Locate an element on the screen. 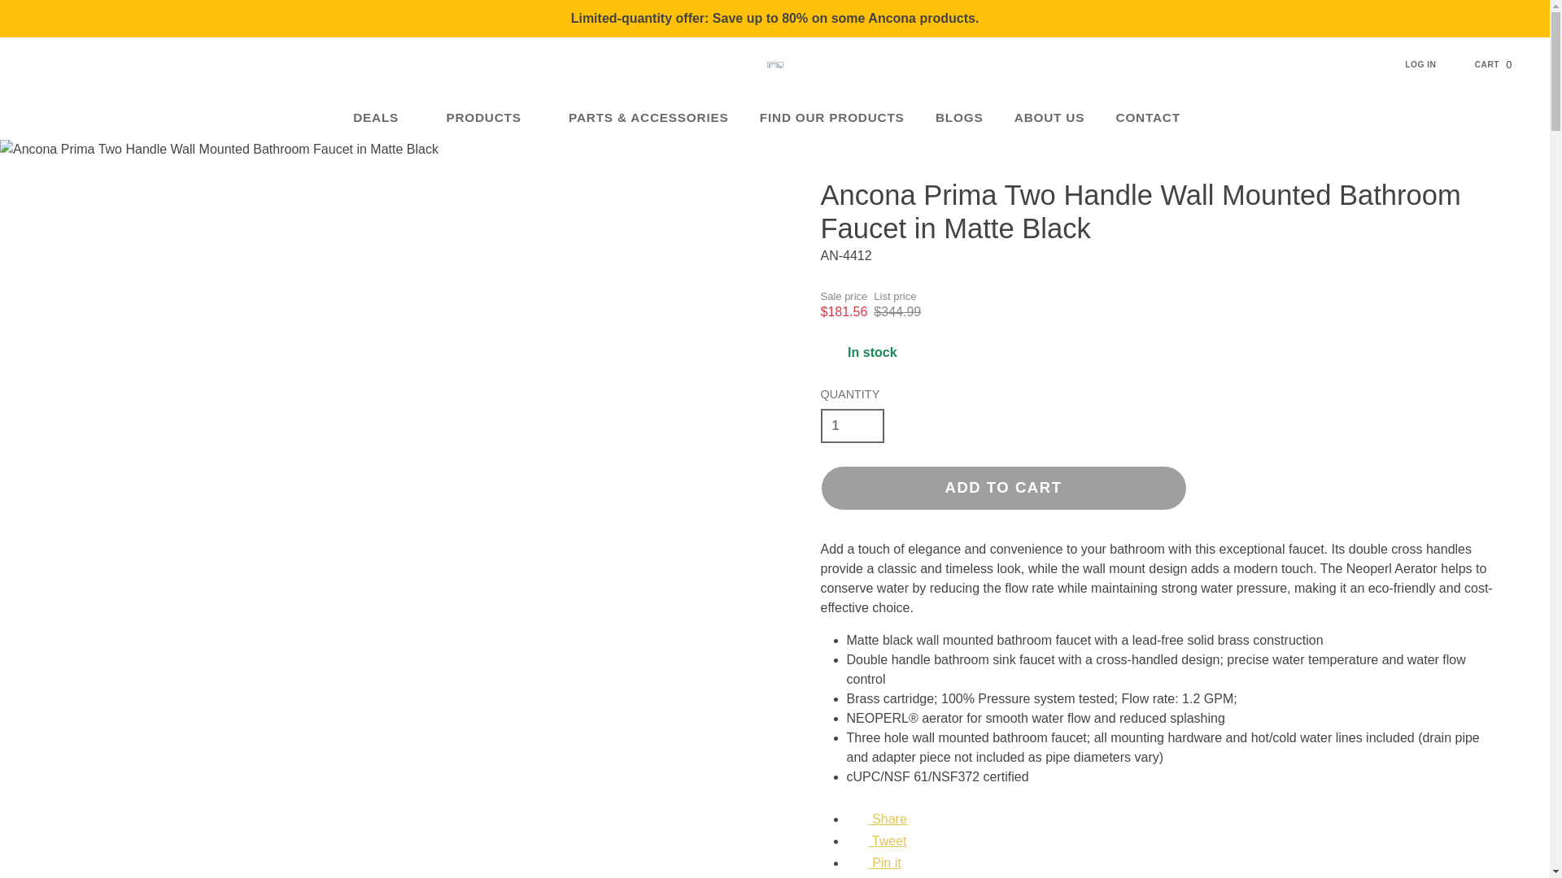 The height and width of the screenshot is (878, 1562). LOG IN is located at coordinates (1430, 64).